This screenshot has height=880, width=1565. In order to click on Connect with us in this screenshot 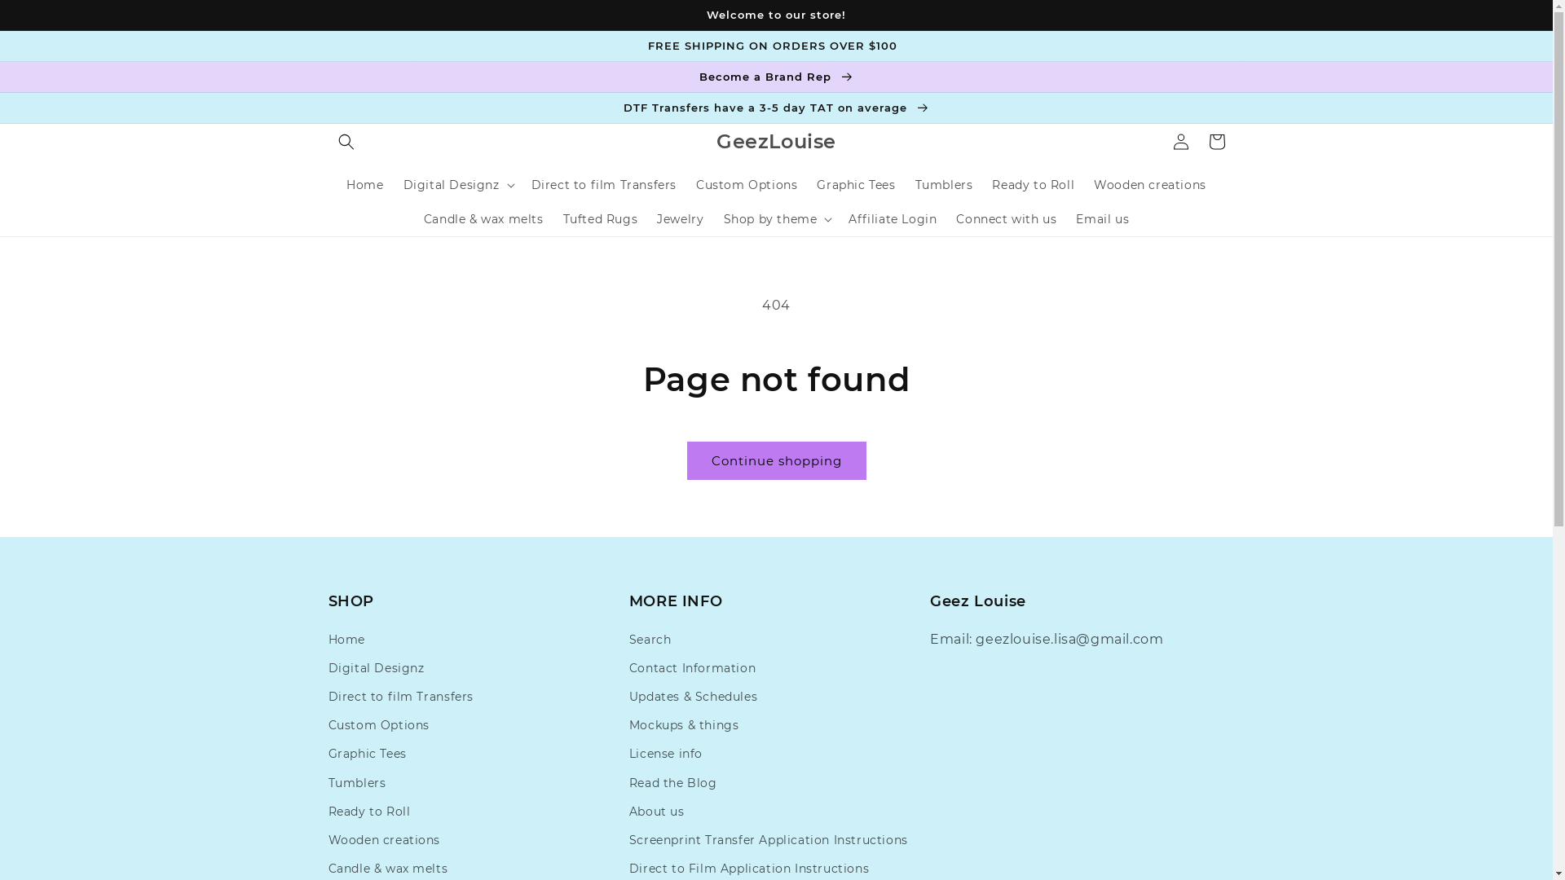, I will do `click(1006, 219)`.